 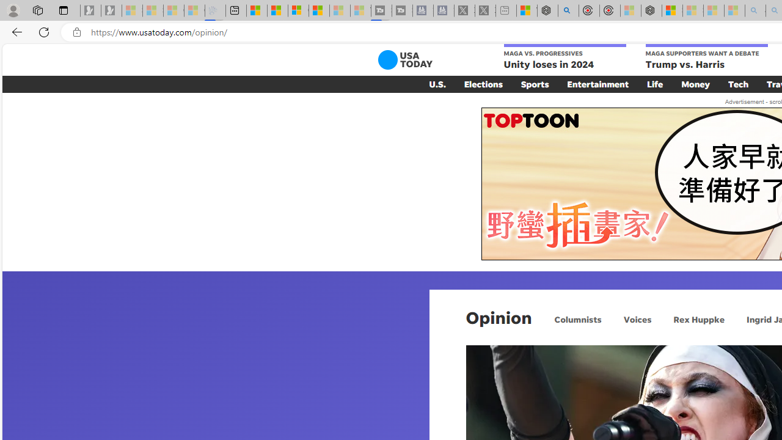 I want to click on Microsoft Start - Sleeping, so click(x=340, y=11).